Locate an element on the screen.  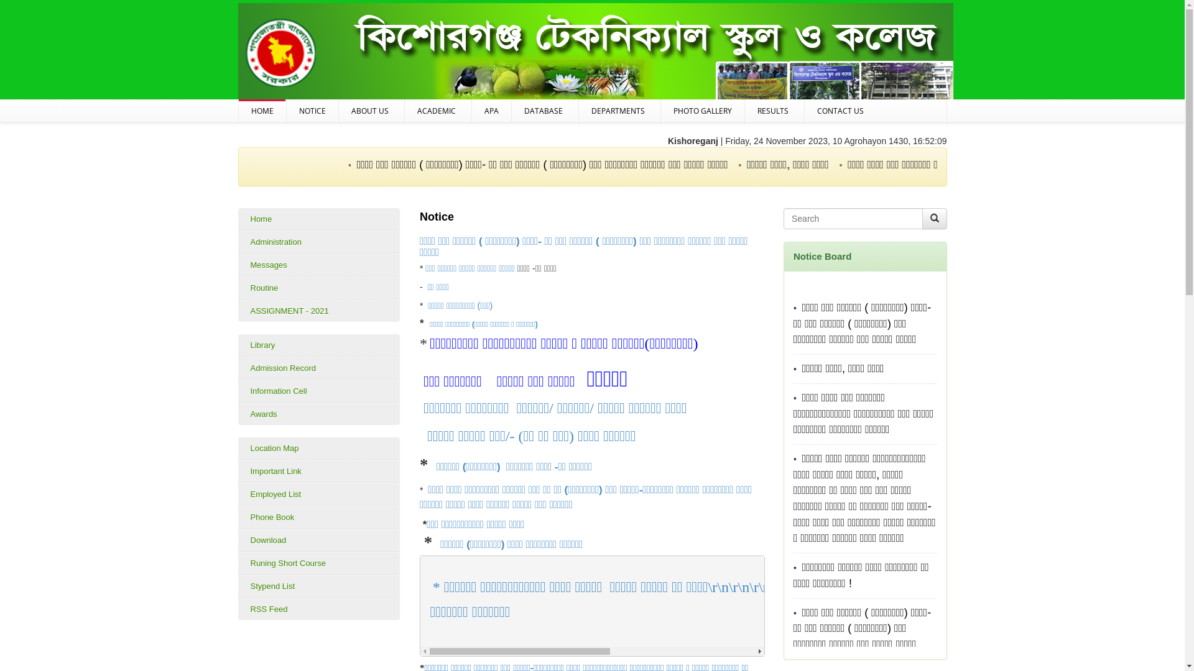
Download is located at coordinates (318, 541).